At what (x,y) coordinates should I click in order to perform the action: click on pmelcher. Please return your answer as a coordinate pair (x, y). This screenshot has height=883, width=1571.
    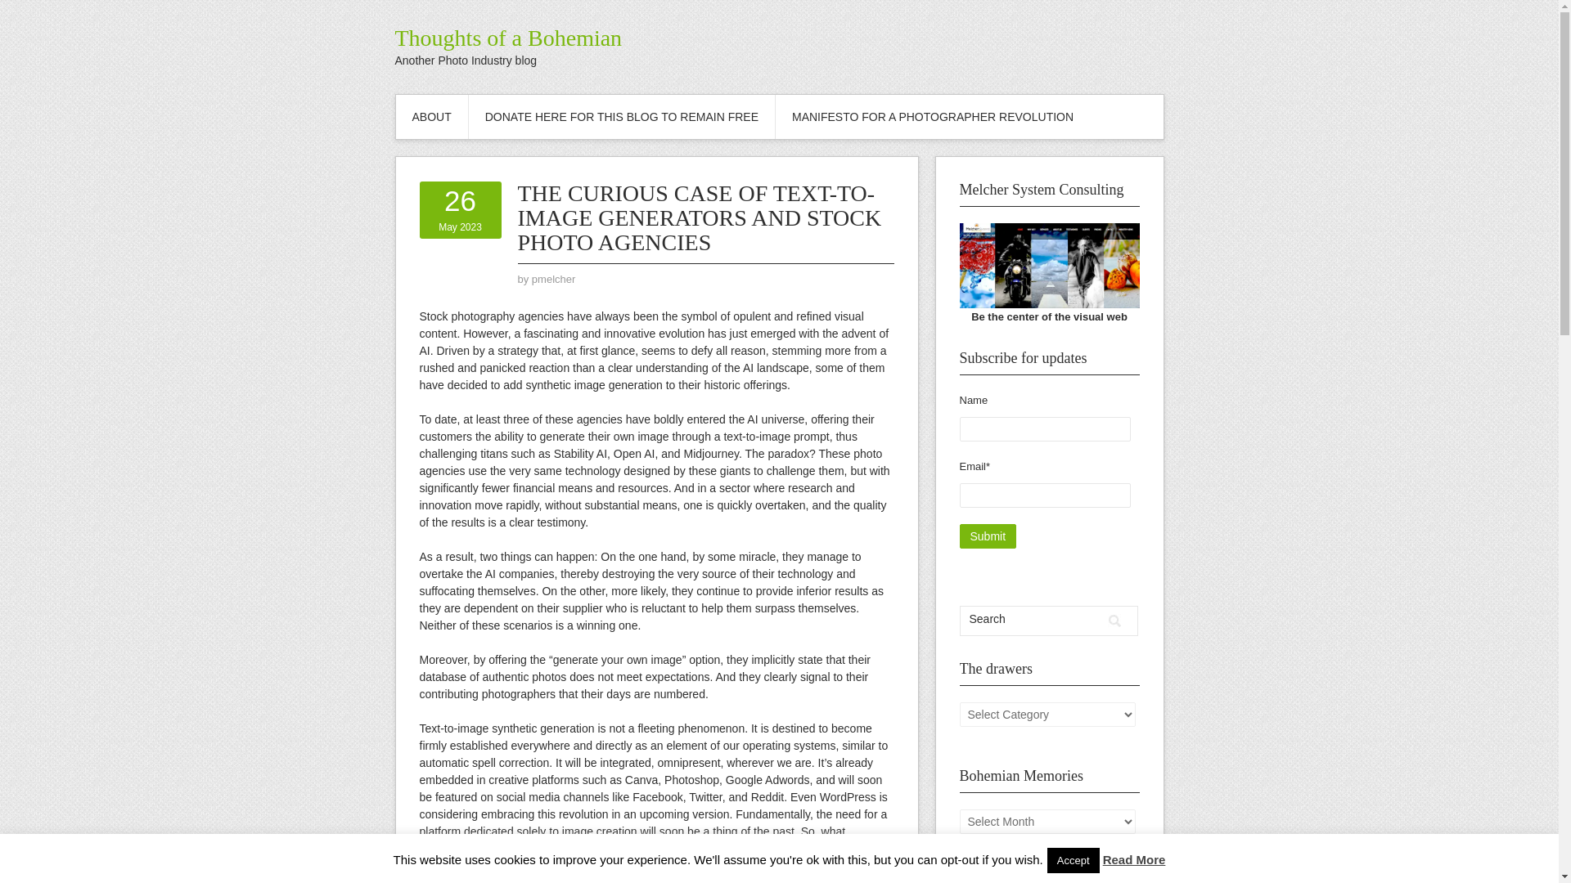
    Looking at the image, I should click on (553, 278).